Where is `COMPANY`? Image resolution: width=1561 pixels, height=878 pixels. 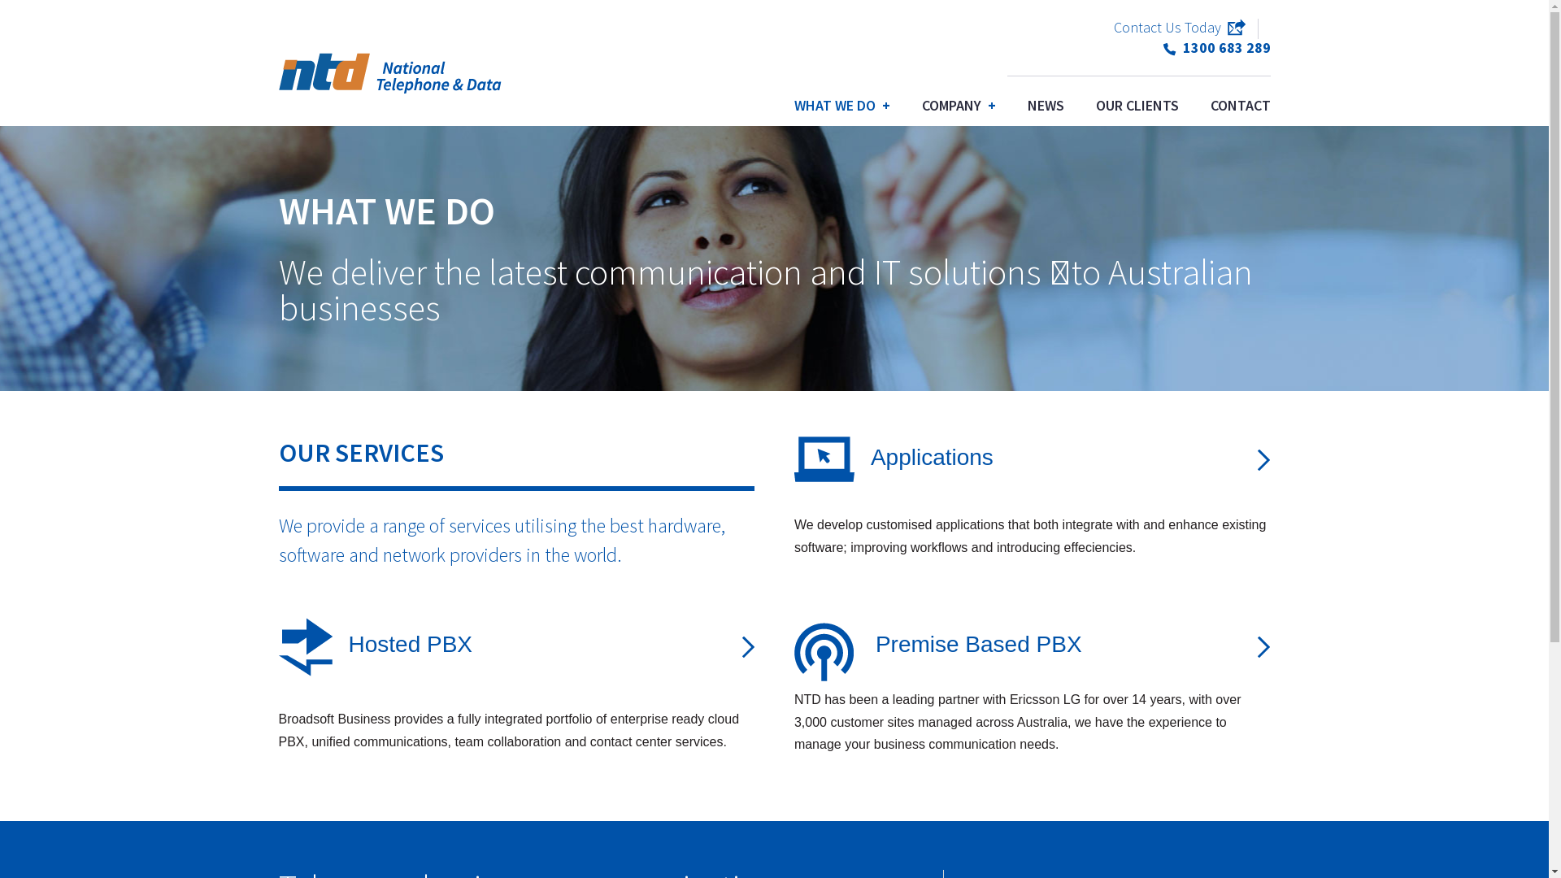 COMPANY is located at coordinates (959, 106).